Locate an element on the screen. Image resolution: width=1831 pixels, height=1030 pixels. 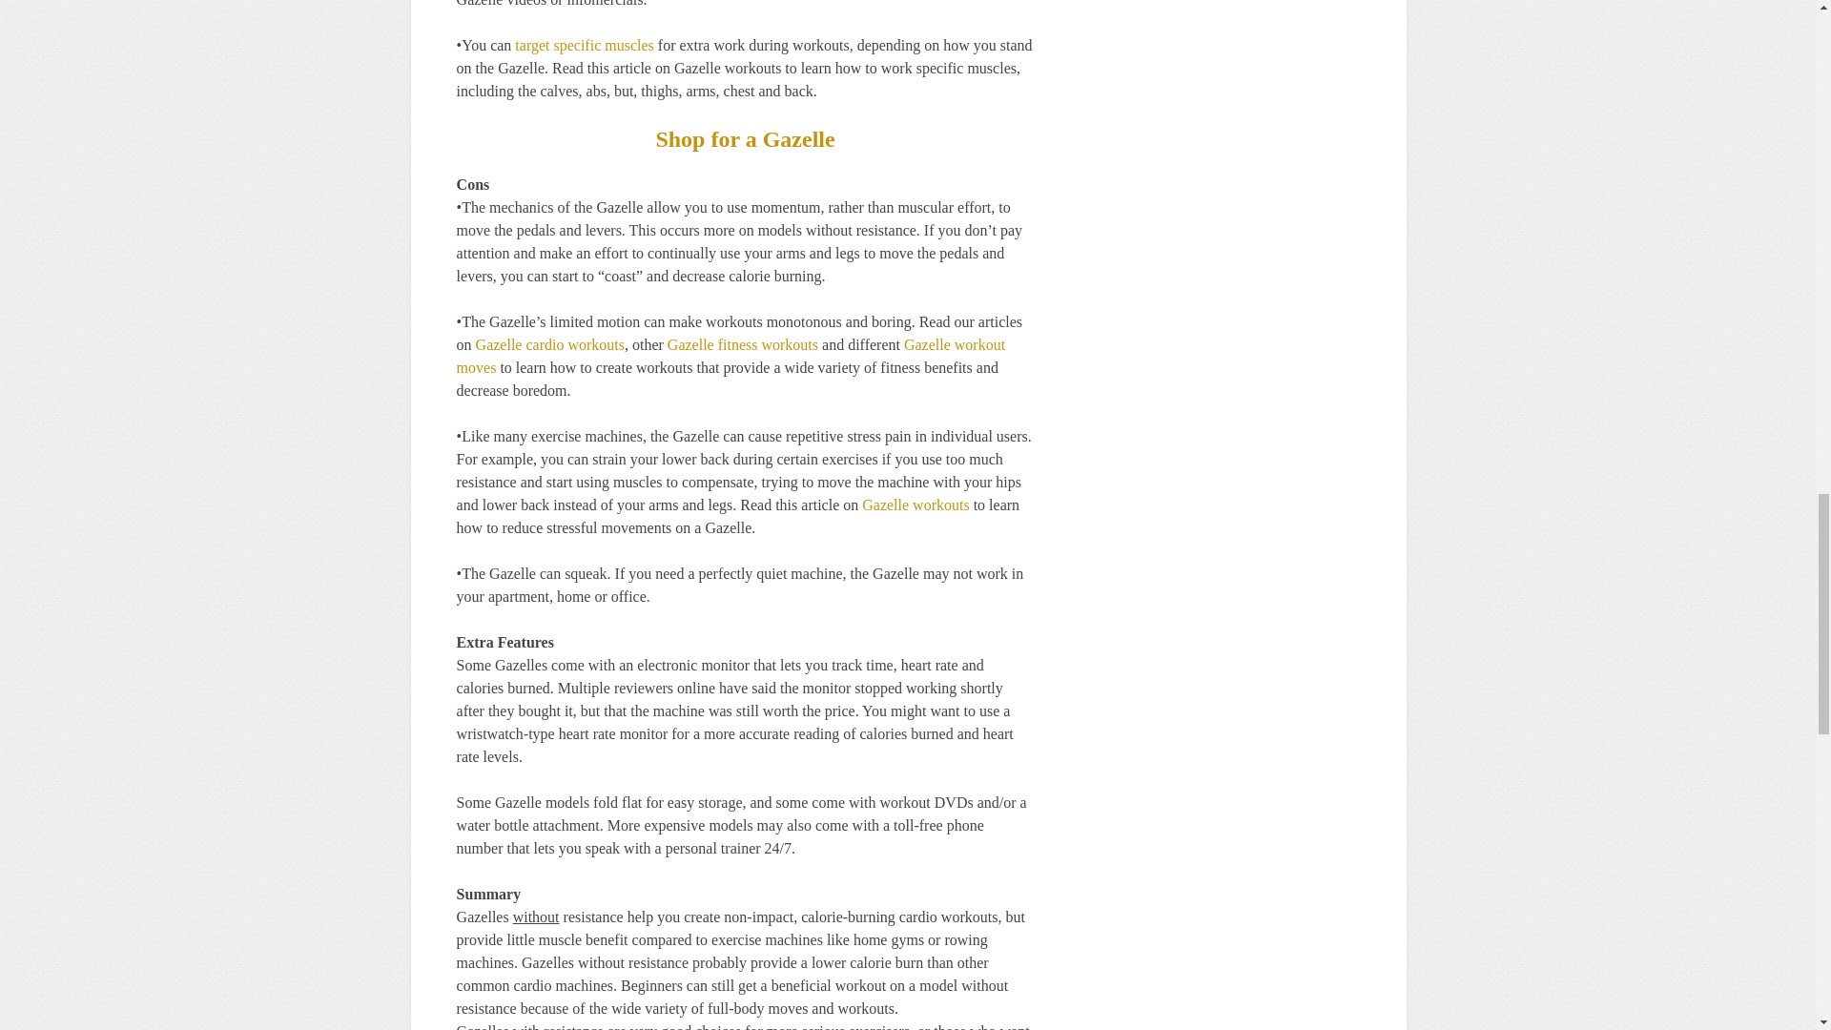
Gazelle workout moves is located at coordinates (730, 357).